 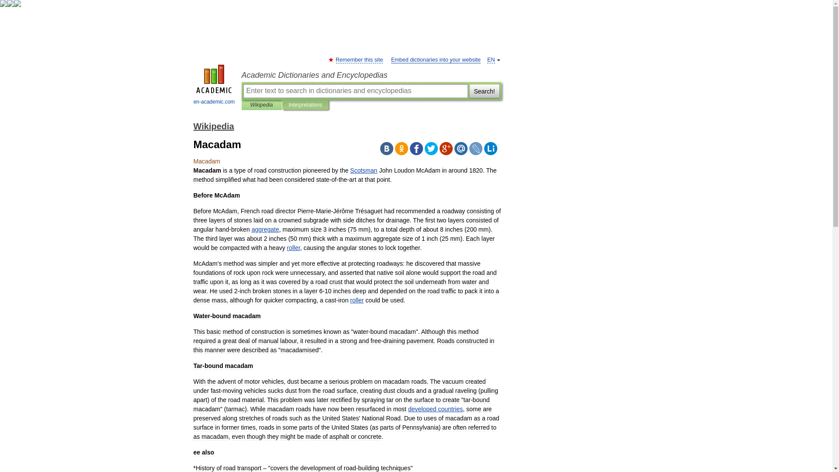 I want to click on Embed dictionaries into your website, so click(x=436, y=59).